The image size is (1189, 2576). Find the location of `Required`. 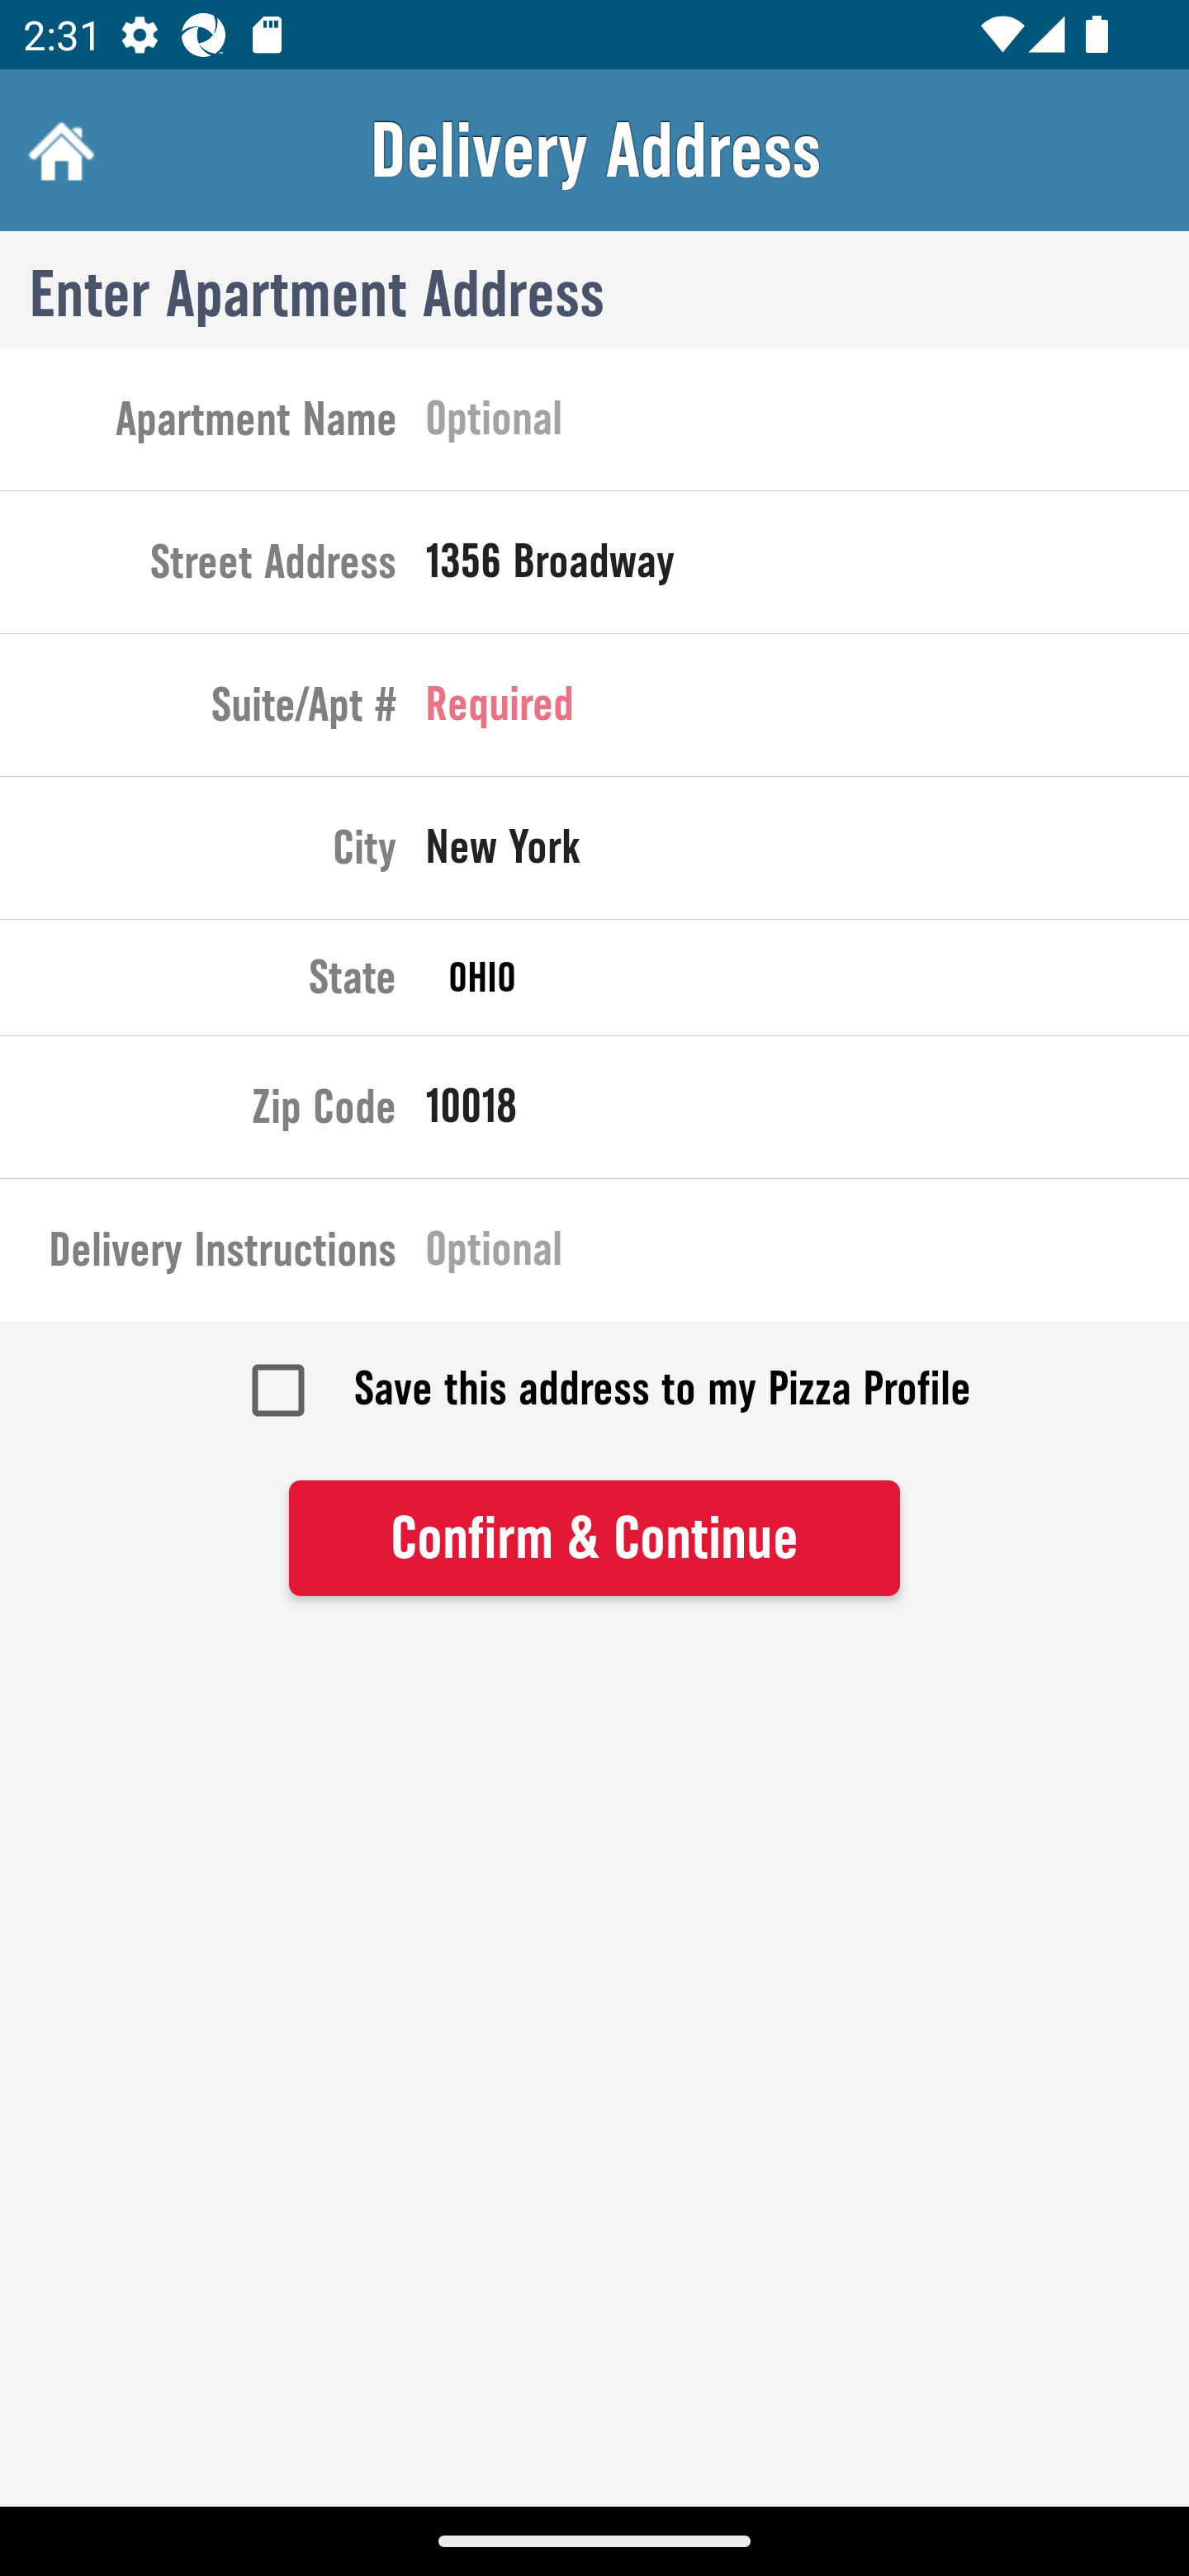

Required is located at coordinates (808, 711).